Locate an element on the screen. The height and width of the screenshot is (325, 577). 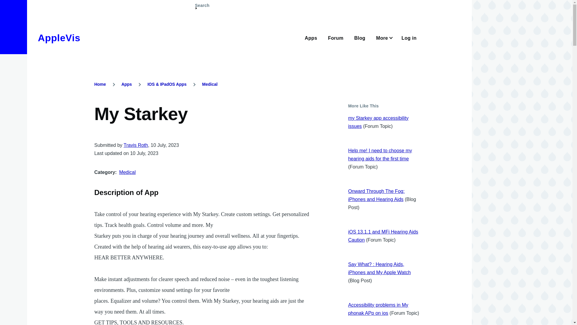
AppleVis is located at coordinates (59, 38).